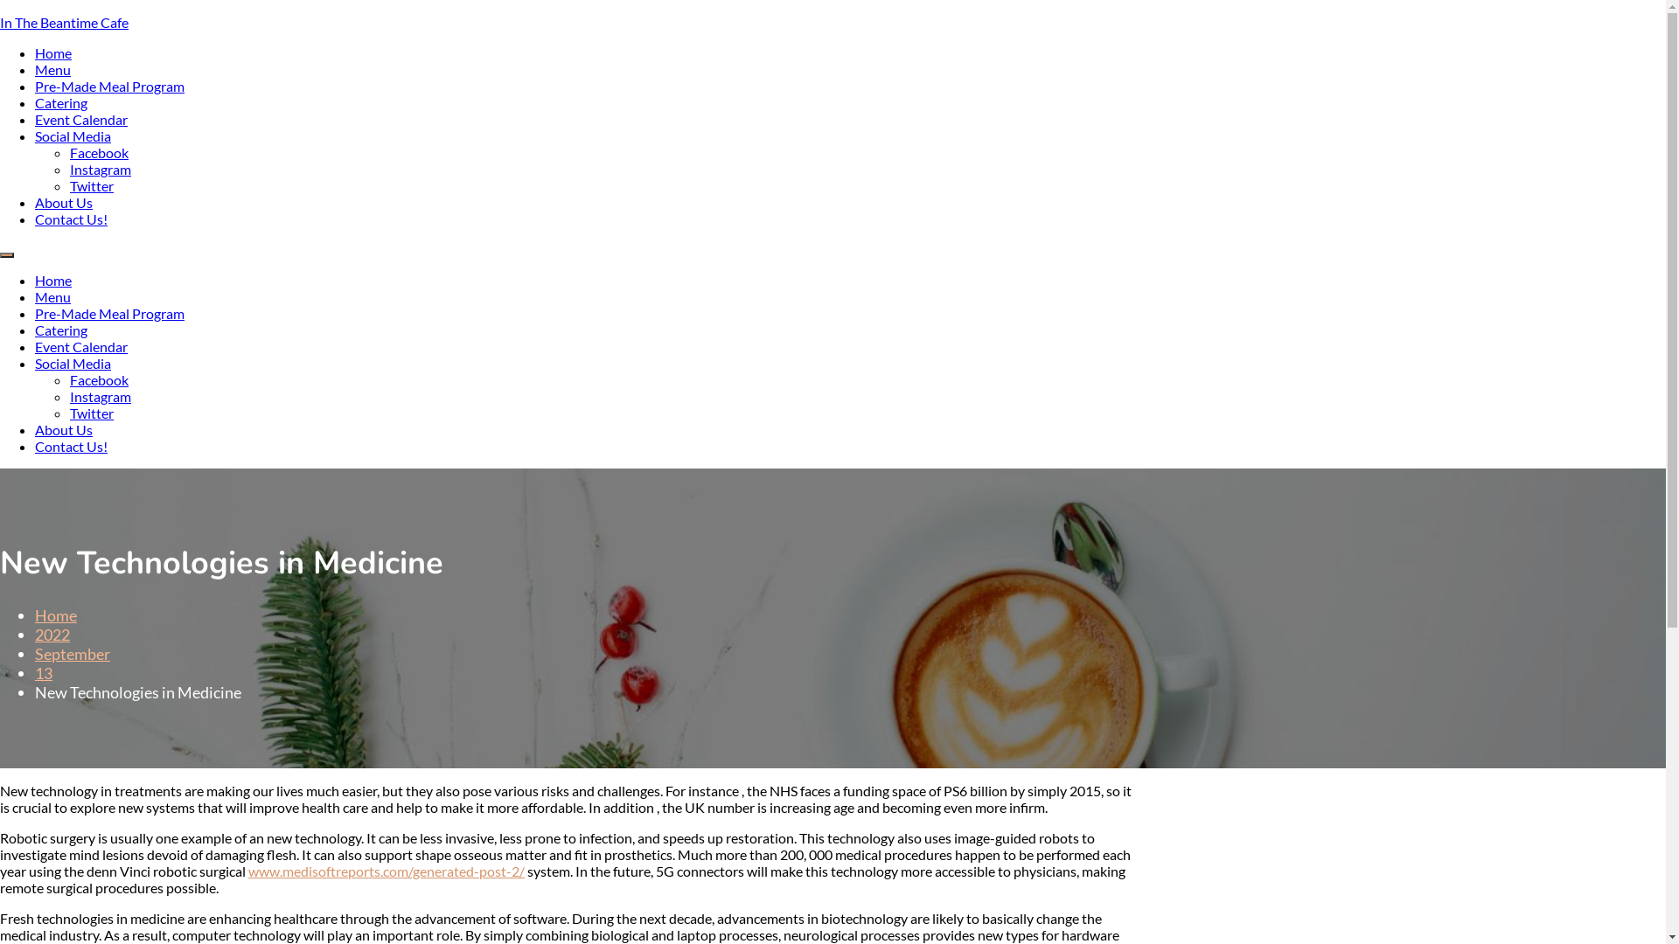 This screenshot has width=1679, height=944. I want to click on 13, so click(44, 673).